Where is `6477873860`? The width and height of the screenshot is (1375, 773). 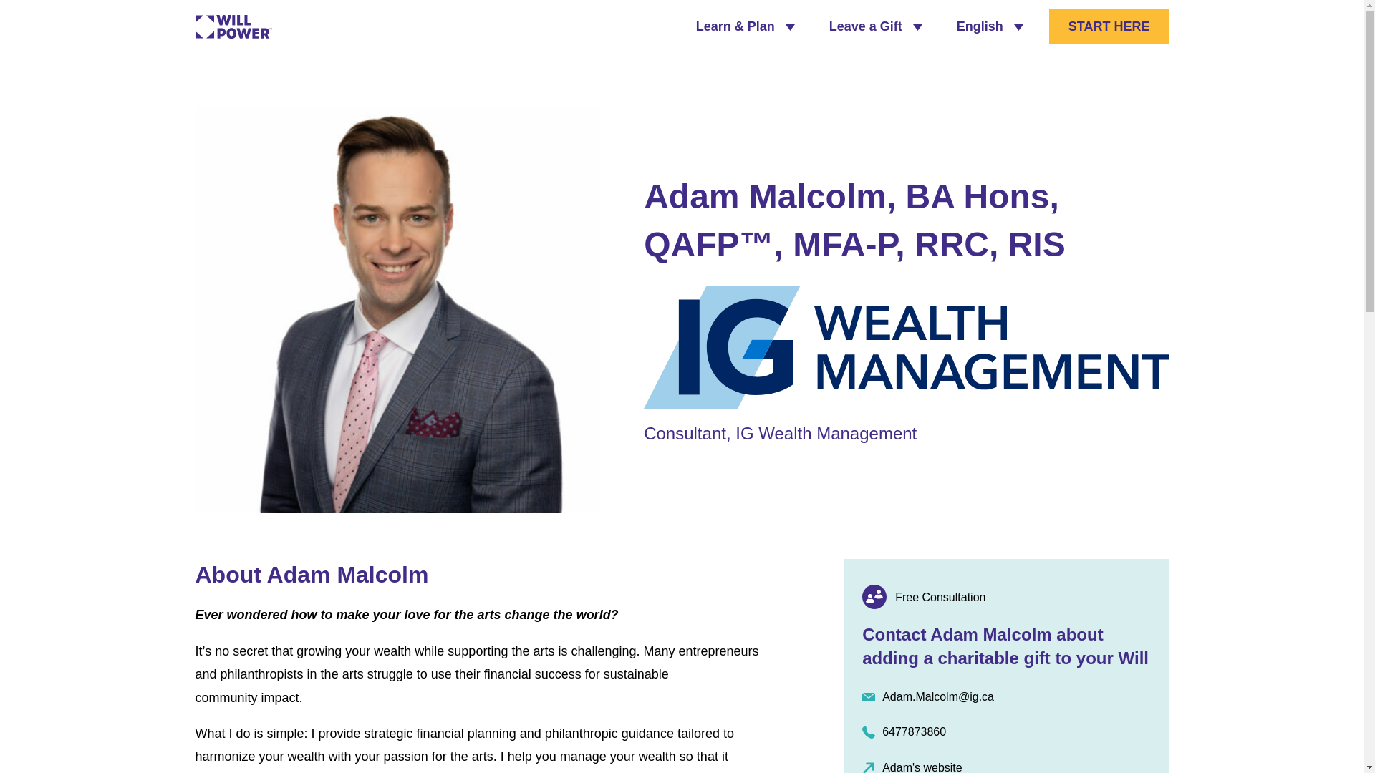
6477873860 is located at coordinates (1006, 731).